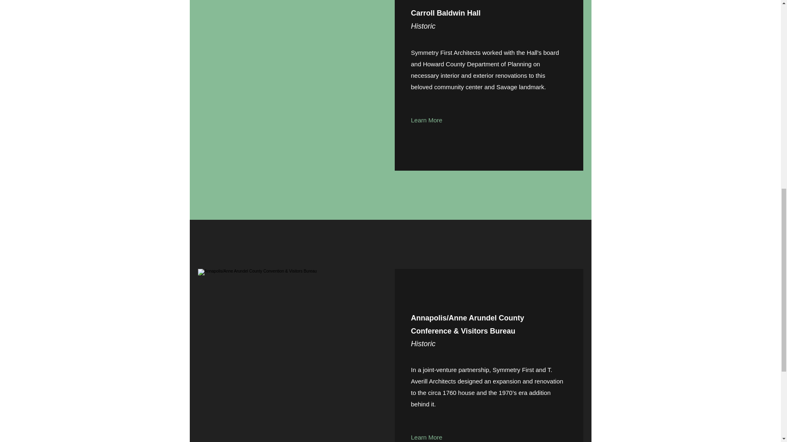  I want to click on Learn More, so click(426, 120).